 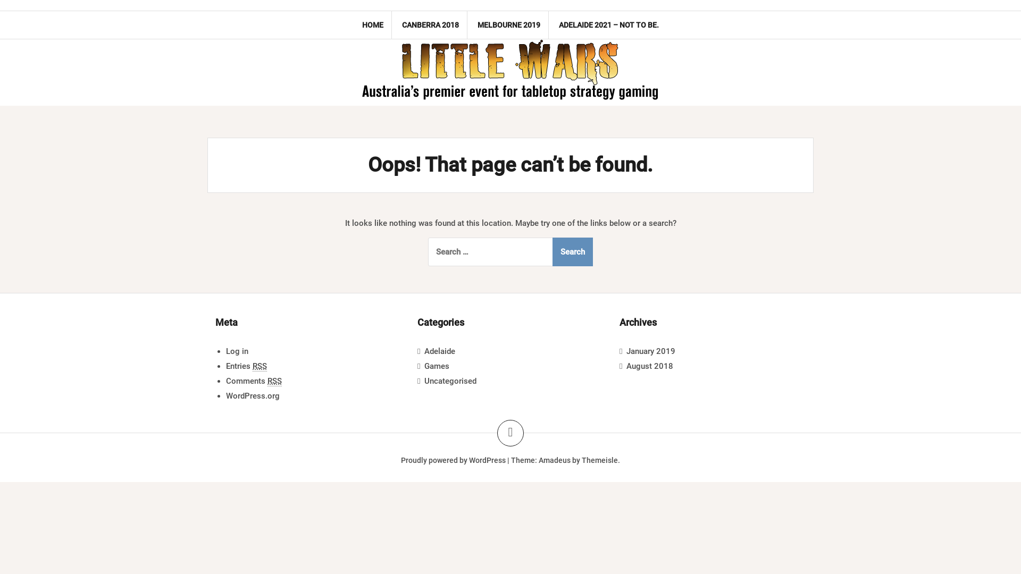 What do you see at coordinates (373, 25) in the screenshot?
I see `HOME` at bounding box center [373, 25].